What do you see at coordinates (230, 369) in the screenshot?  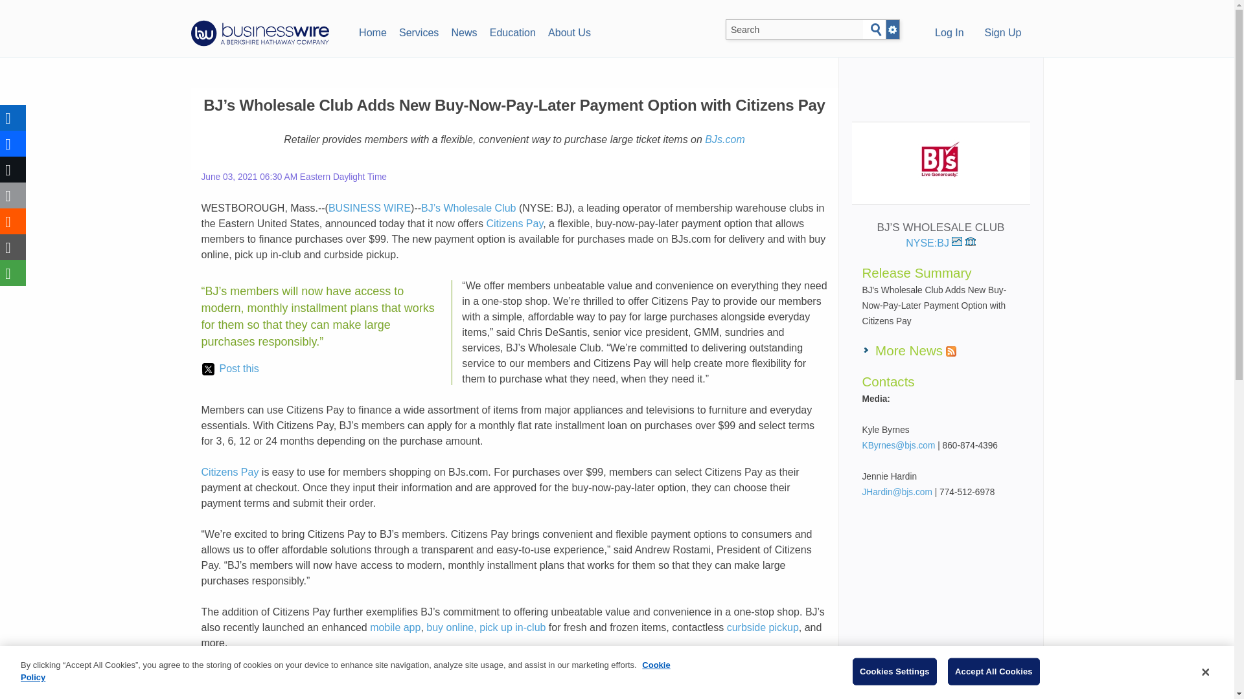 I see `Post this` at bounding box center [230, 369].